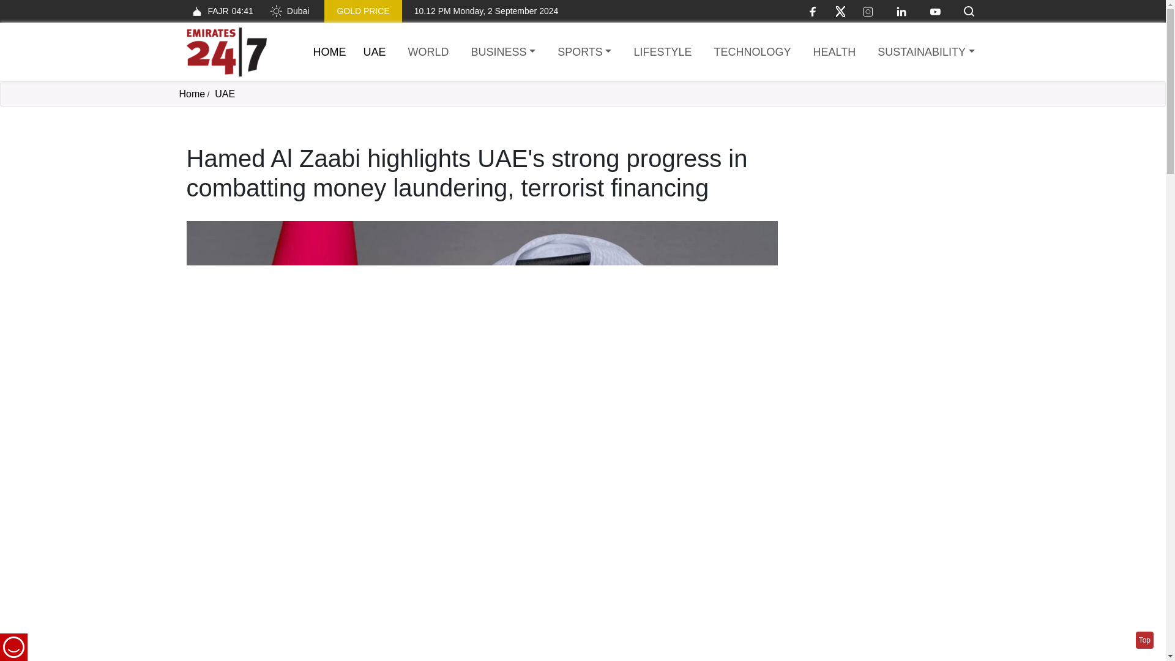 The image size is (1175, 661). What do you see at coordinates (191, 94) in the screenshot?
I see `Home` at bounding box center [191, 94].